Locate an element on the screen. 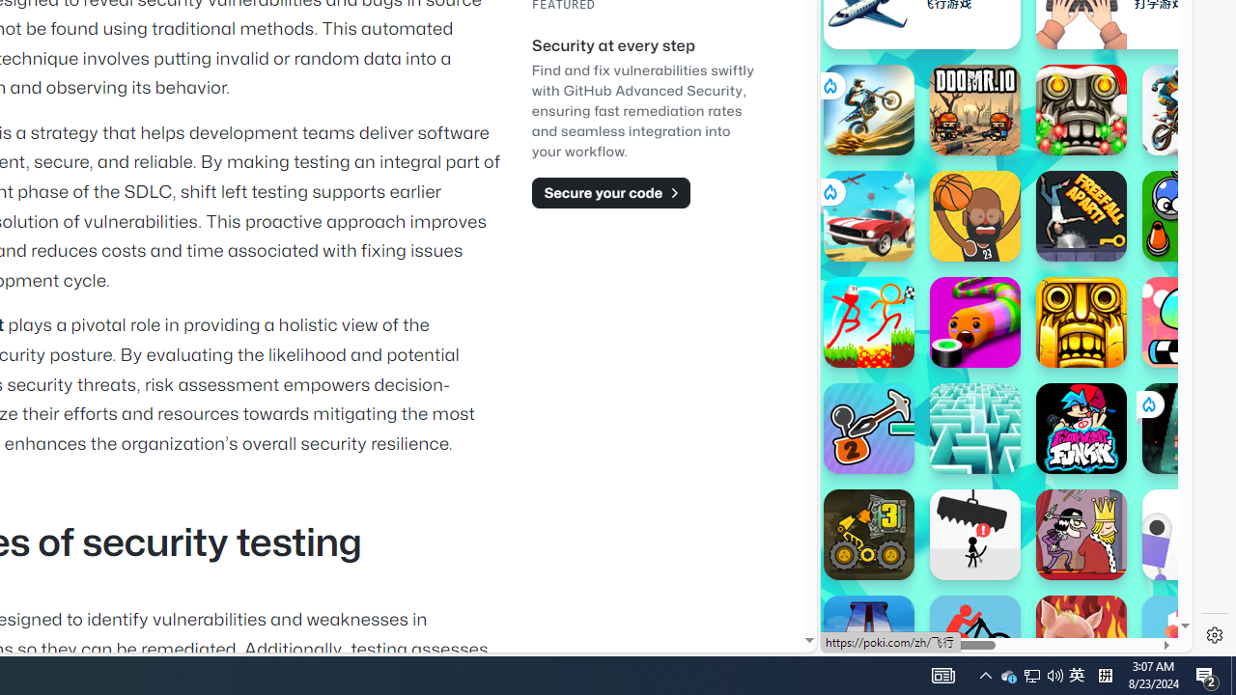  Blumgi Slime Blumgi Slime is located at coordinates (1188, 322).